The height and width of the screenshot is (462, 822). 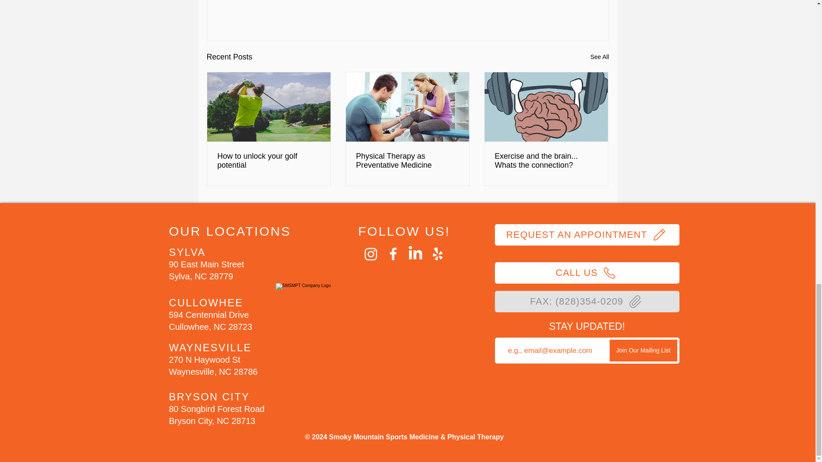 I want to click on REQUEST AN APPOINTMENT, so click(x=587, y=234).